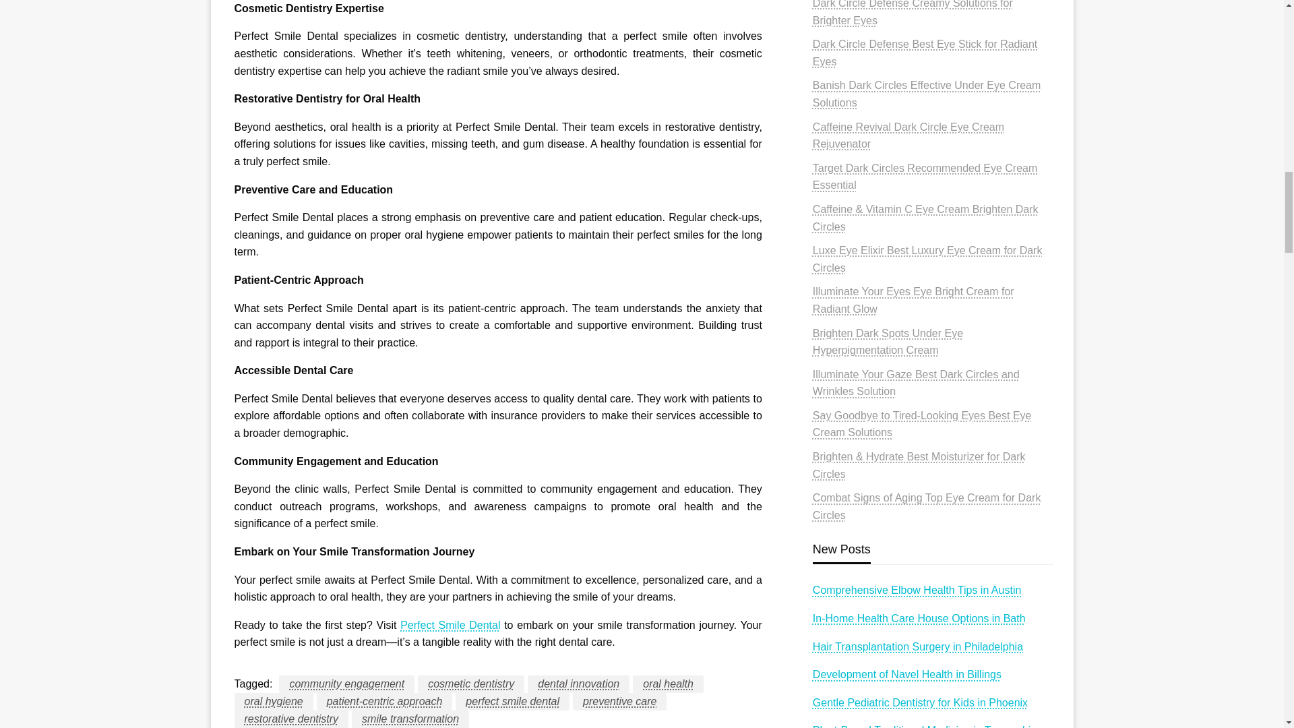 The height and width of the screenshot is (728, 1294). Describe the element at coordinates (385, 702) in the screenshot. I see `patient-centric approach` at that location.